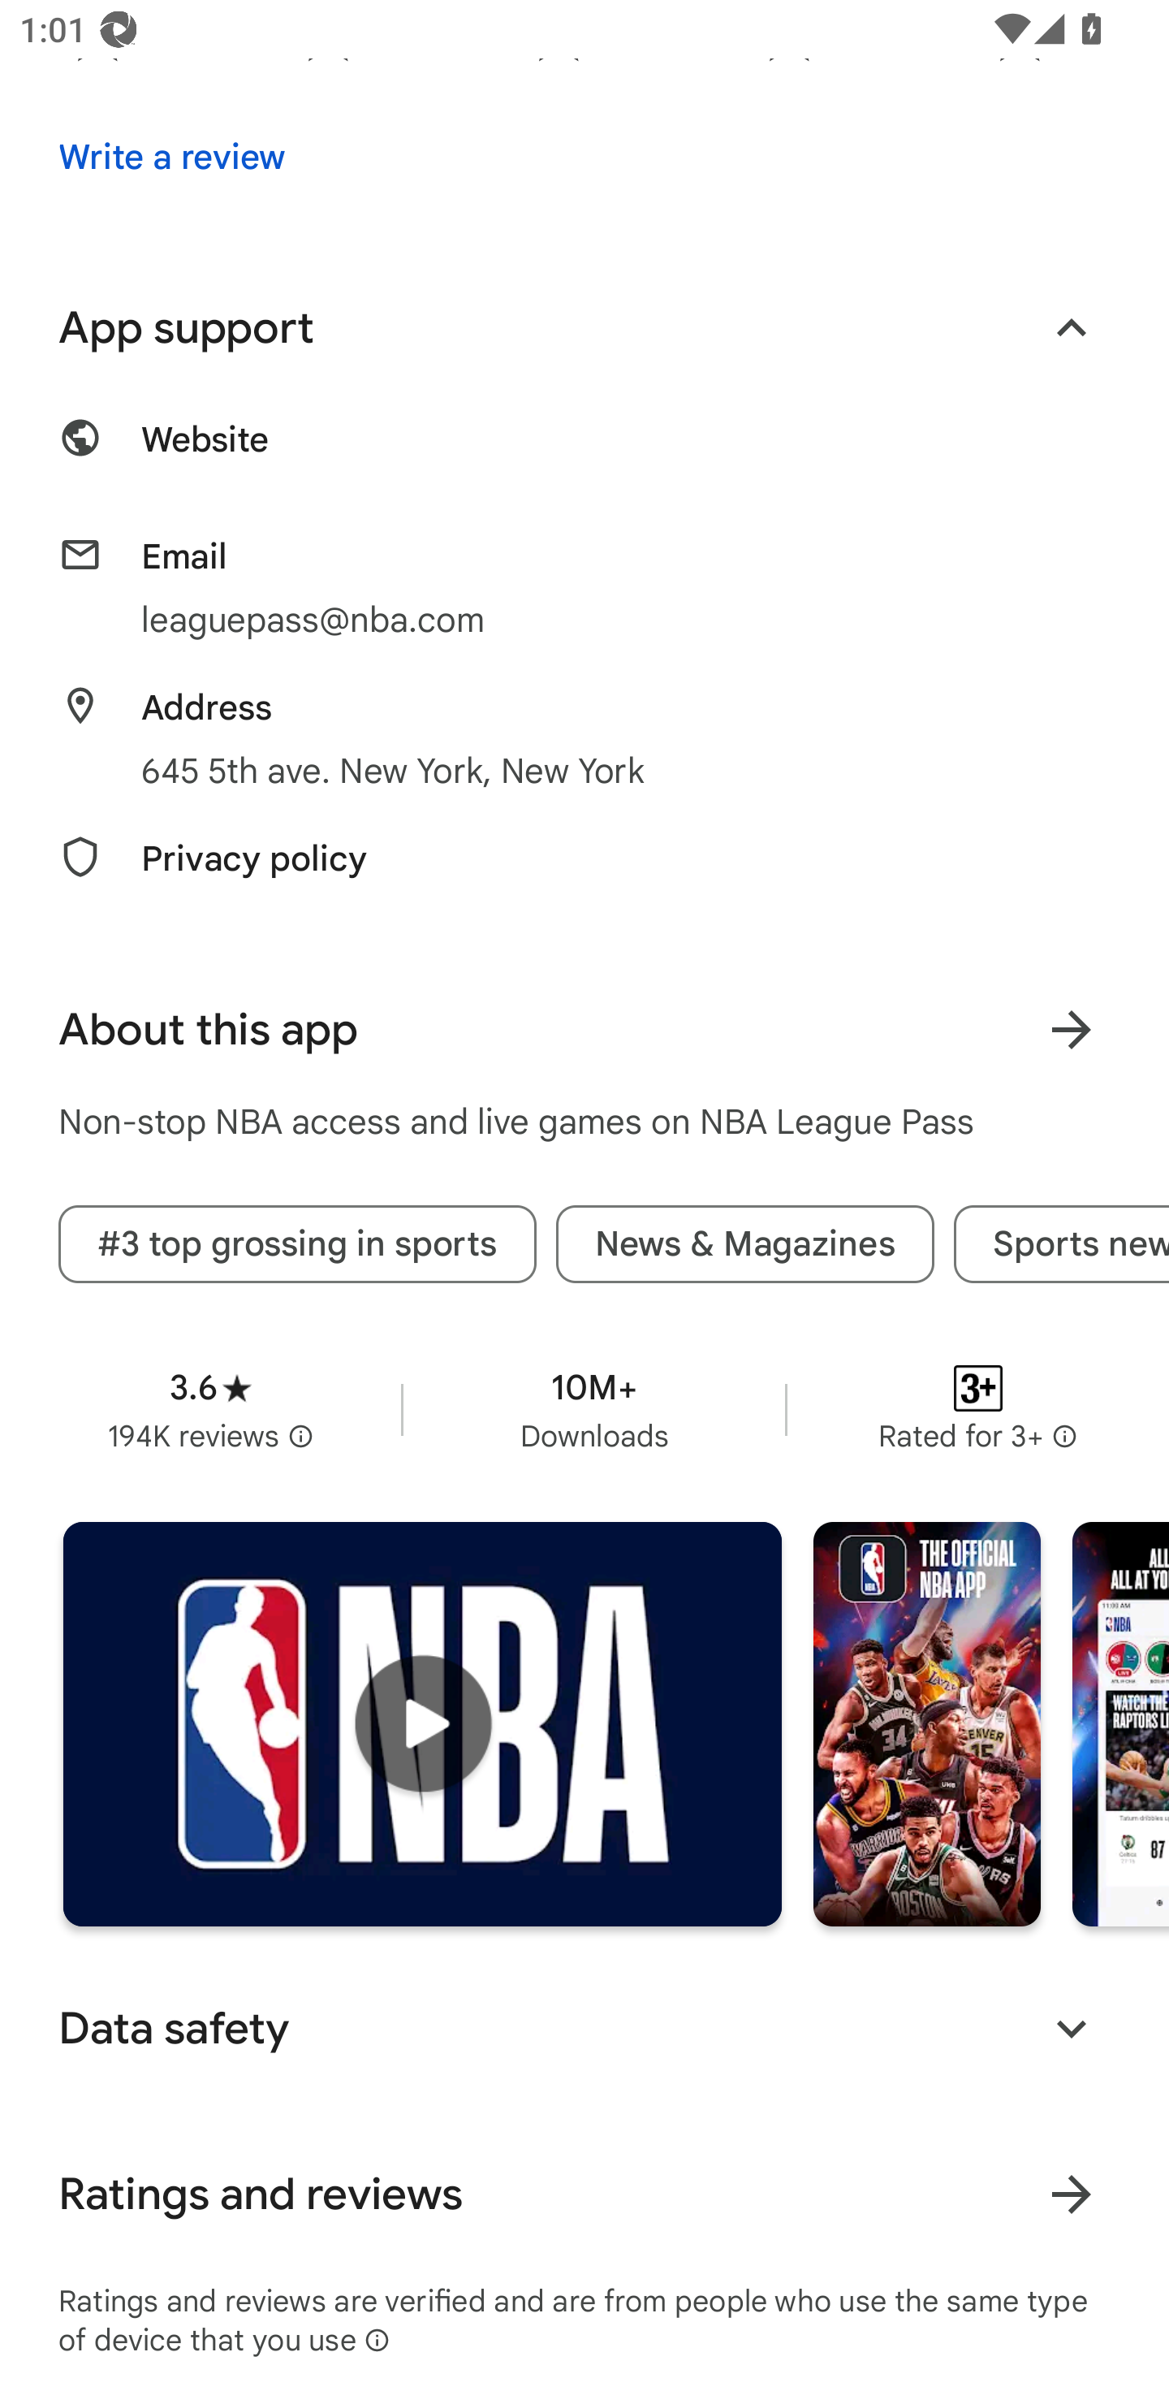  I want to click on App support Collapse, so click(584, 328).